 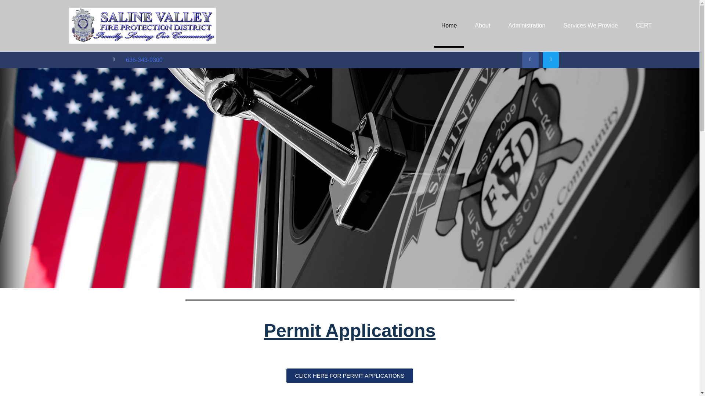 I want to click on Services We Provide, so click(x=590, y=25).